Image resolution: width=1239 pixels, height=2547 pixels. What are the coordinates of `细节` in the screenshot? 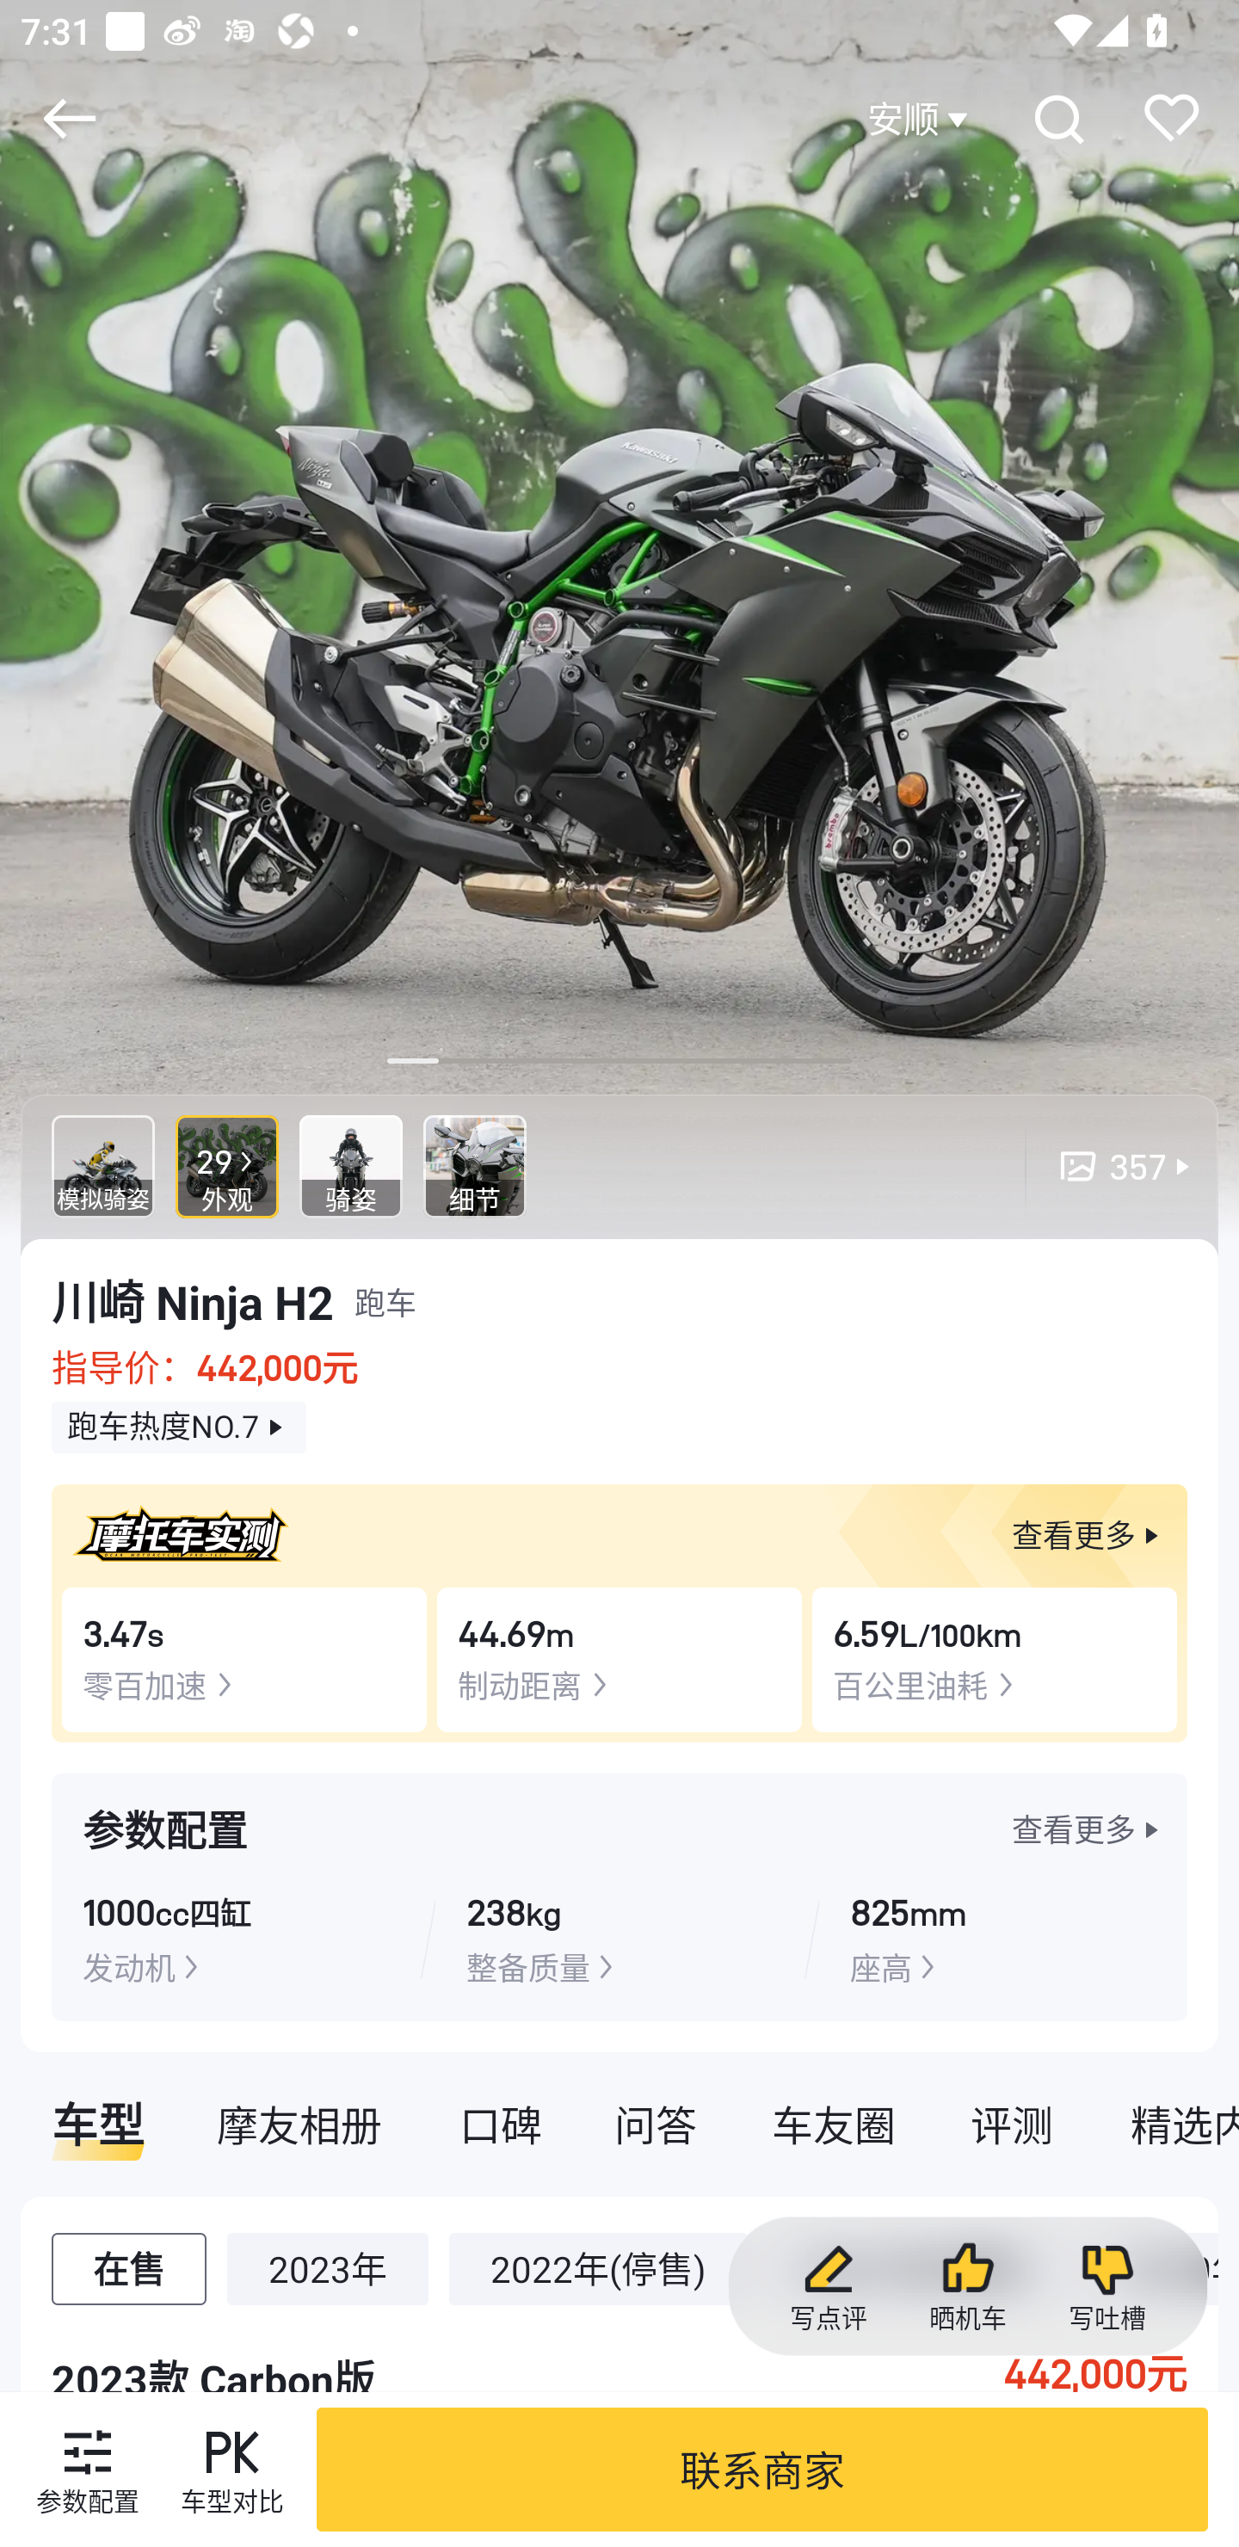 It's located at (475, 1166).